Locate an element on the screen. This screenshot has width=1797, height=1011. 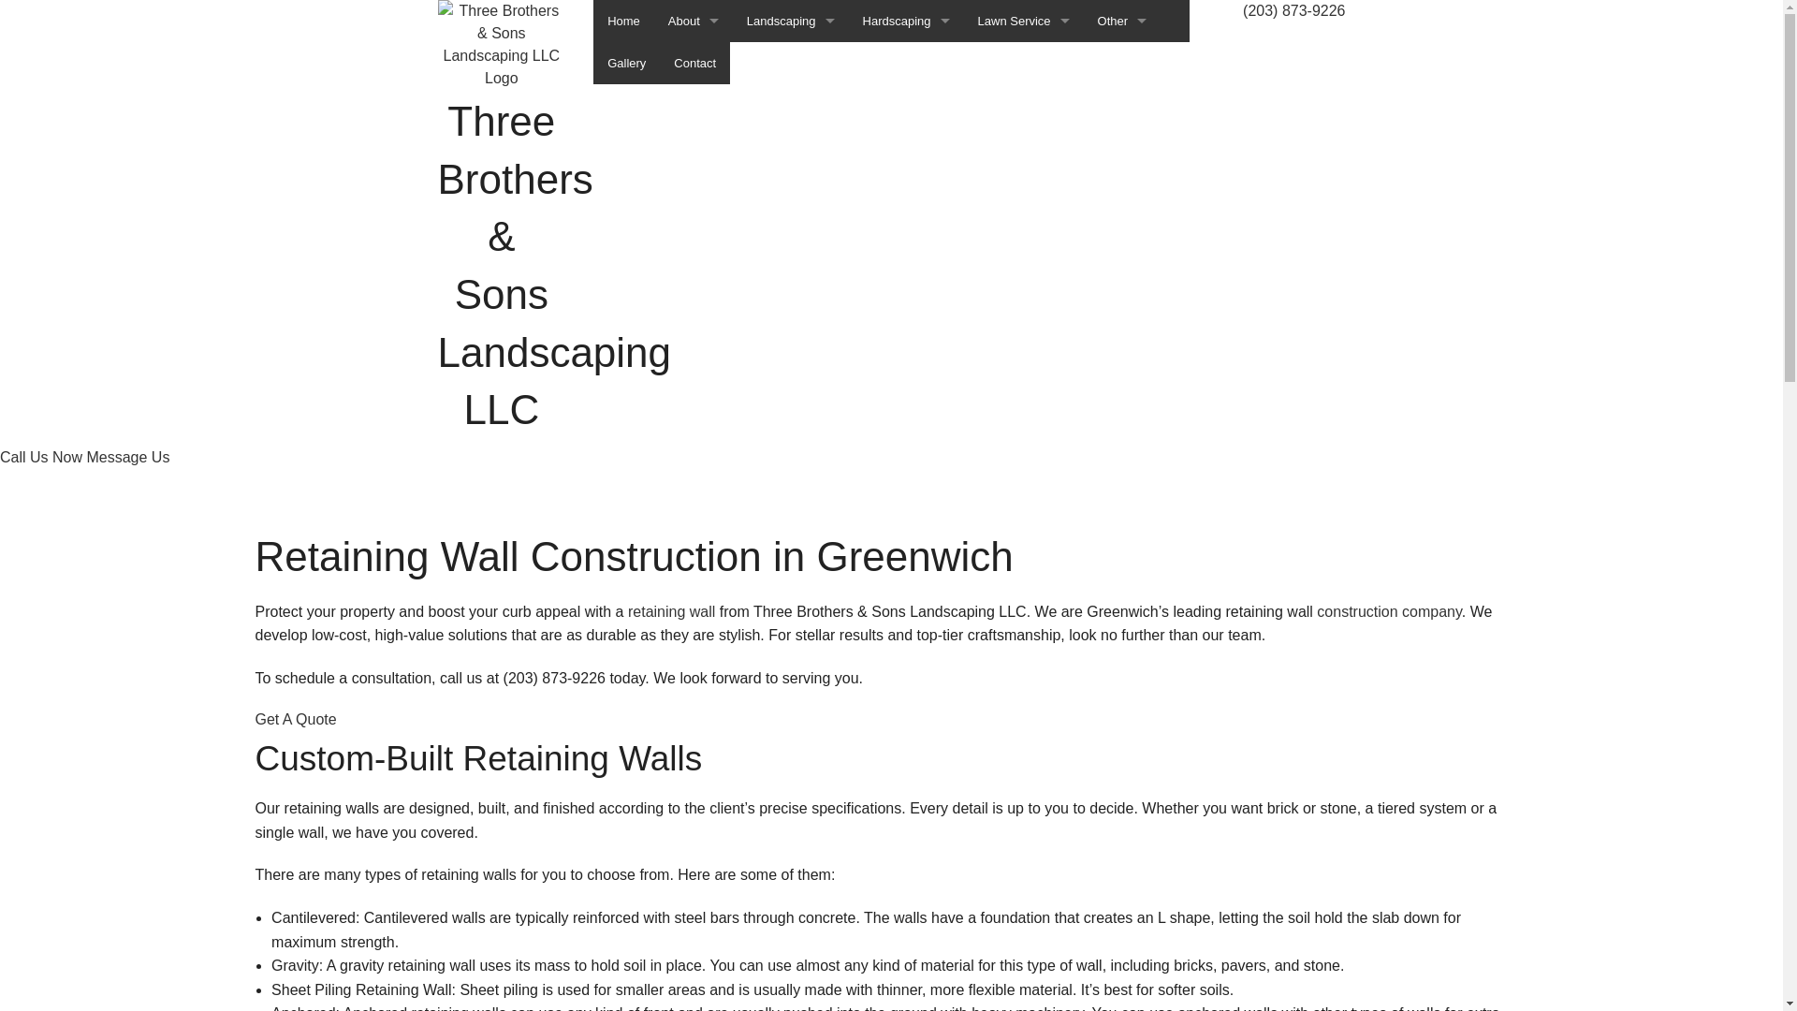
Lawn Care Services is located at coordinates (1024, 105).